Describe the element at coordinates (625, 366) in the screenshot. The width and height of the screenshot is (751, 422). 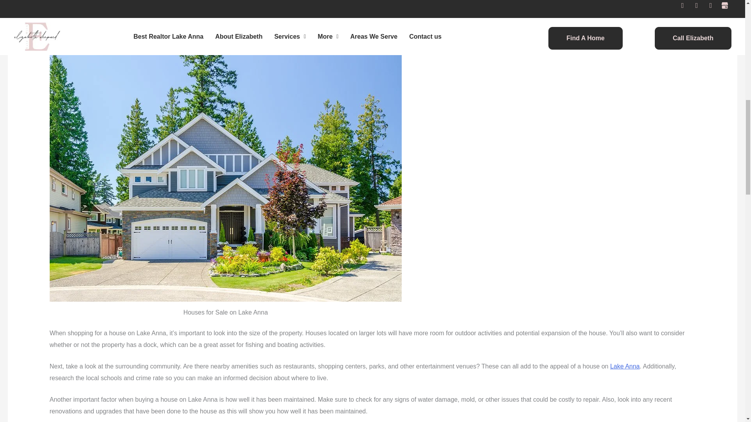
I see `Lake Anna` at that location.